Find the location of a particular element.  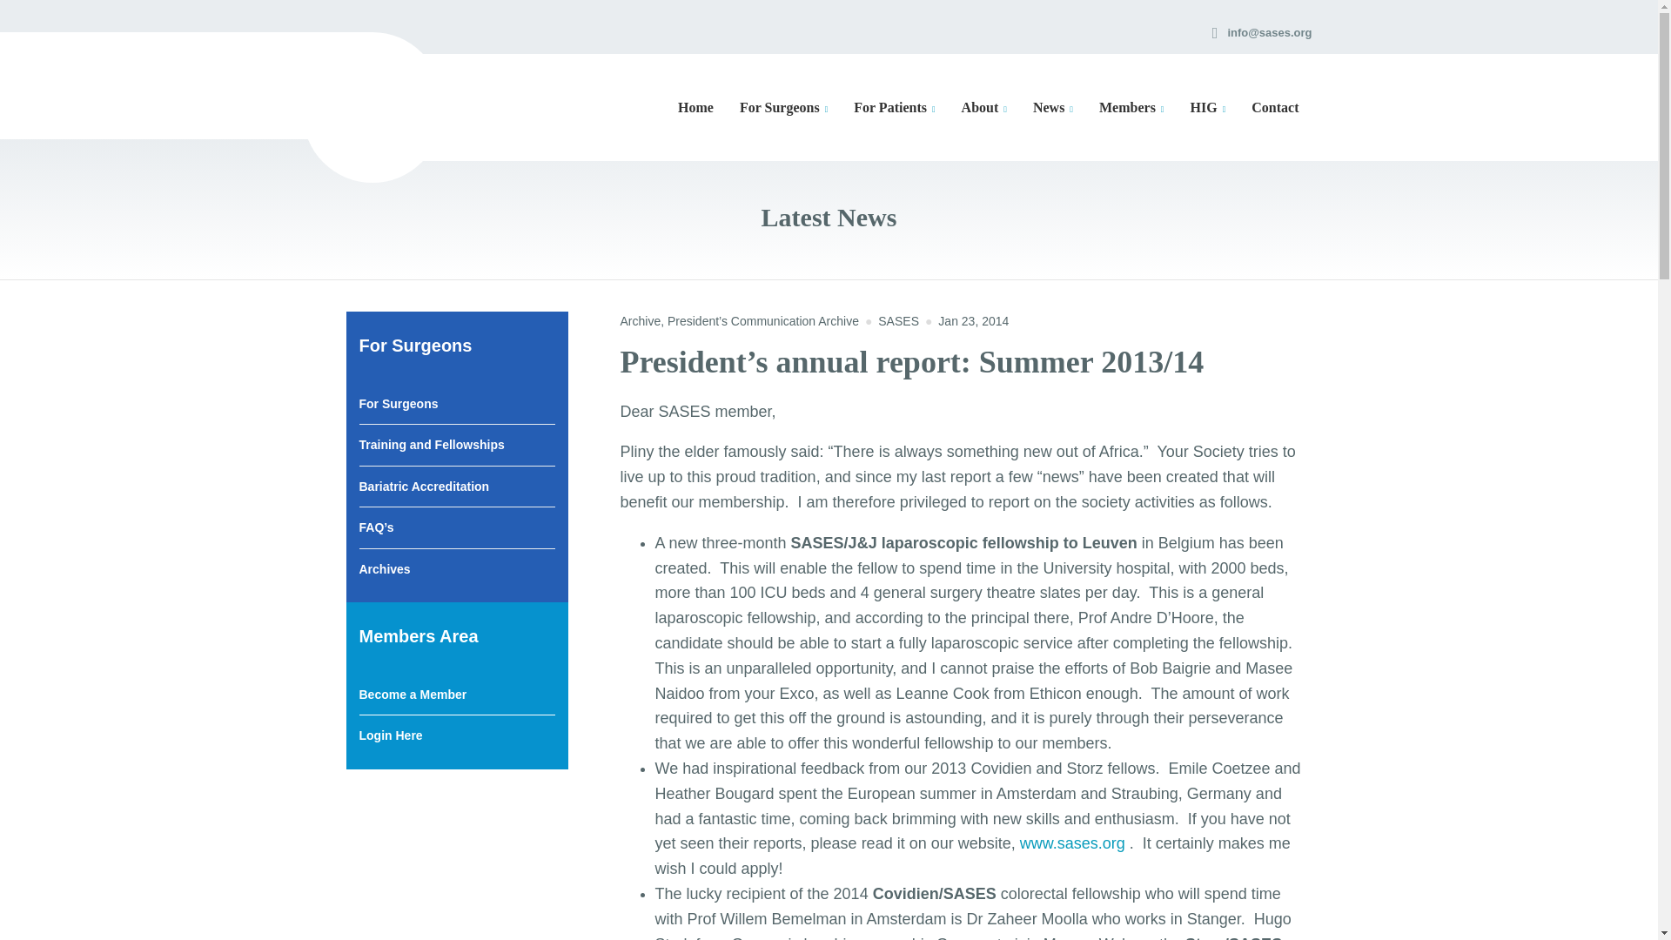

For Surgeons is located at coordinates (783, 108).